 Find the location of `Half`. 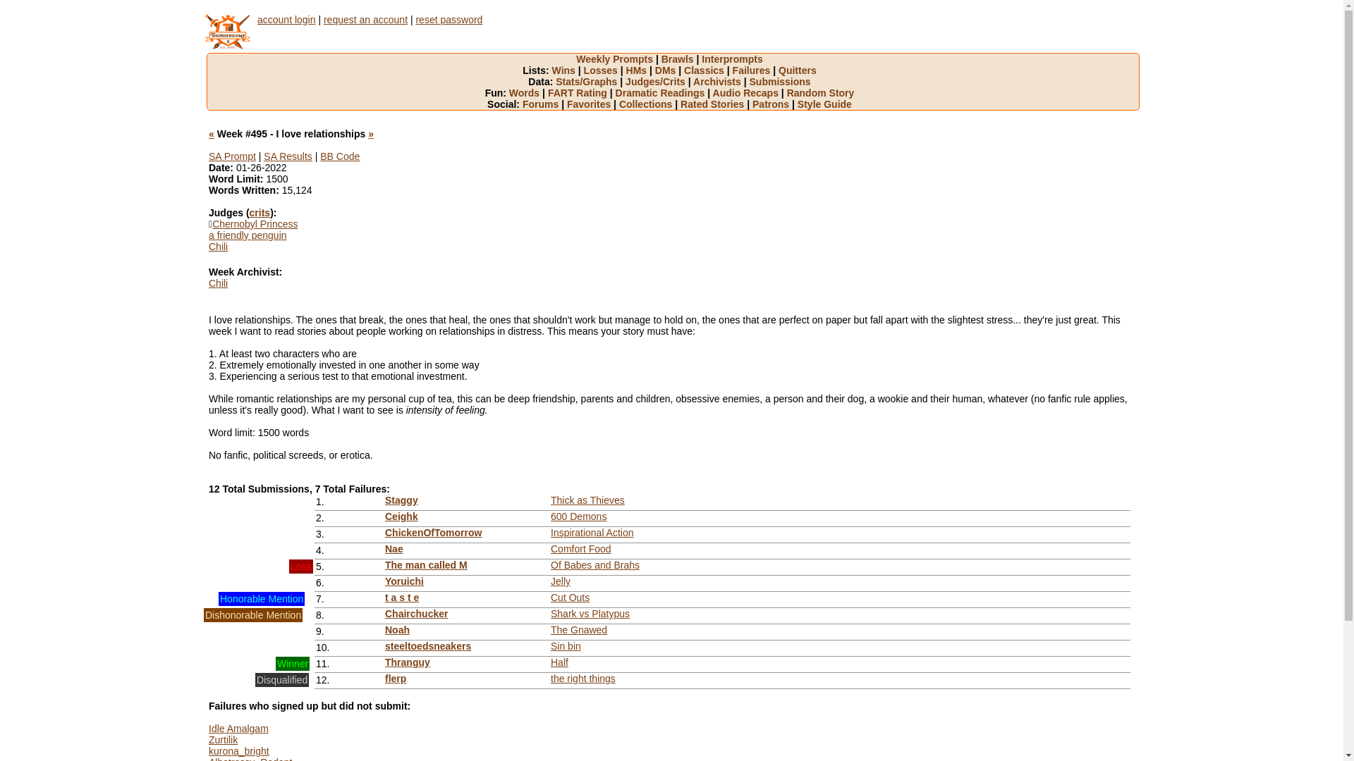

Half is located at coordinates (560, 662).